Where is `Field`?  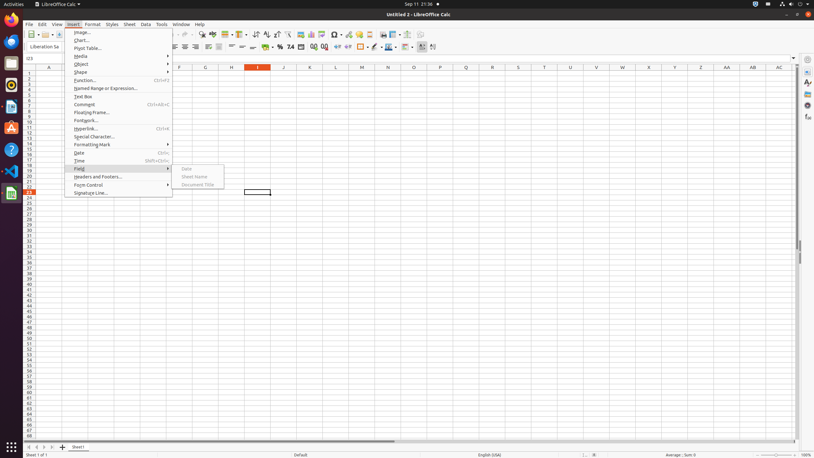 Field is located at coordinates (119, 169).